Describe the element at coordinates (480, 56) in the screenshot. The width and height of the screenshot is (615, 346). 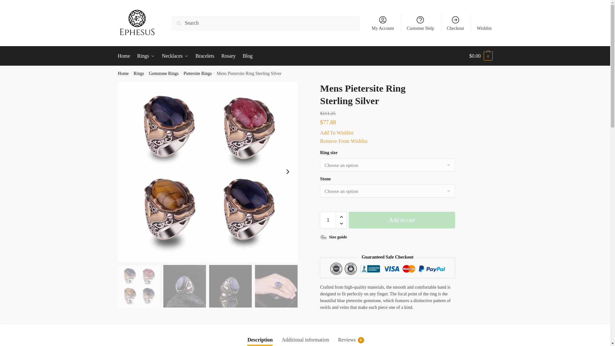
I see `View your shopping cart` at that location.